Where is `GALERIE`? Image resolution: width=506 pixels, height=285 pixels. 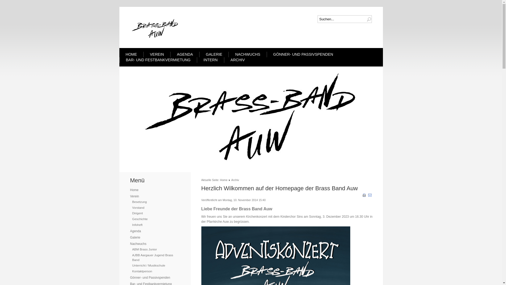 GALERIE is located at coordinates (214, 54).